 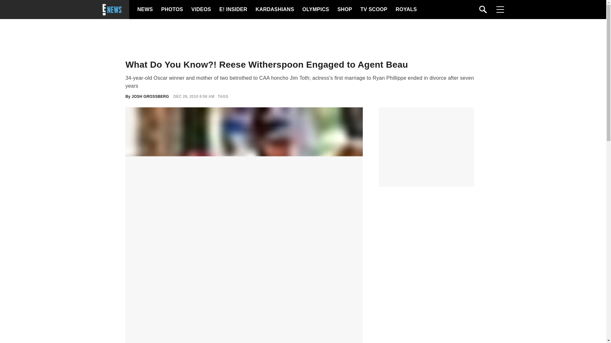 What do you see at coordinates (171, 10) in the screenshot?
I see `PHOTOS` at bounding box center [171, 10].